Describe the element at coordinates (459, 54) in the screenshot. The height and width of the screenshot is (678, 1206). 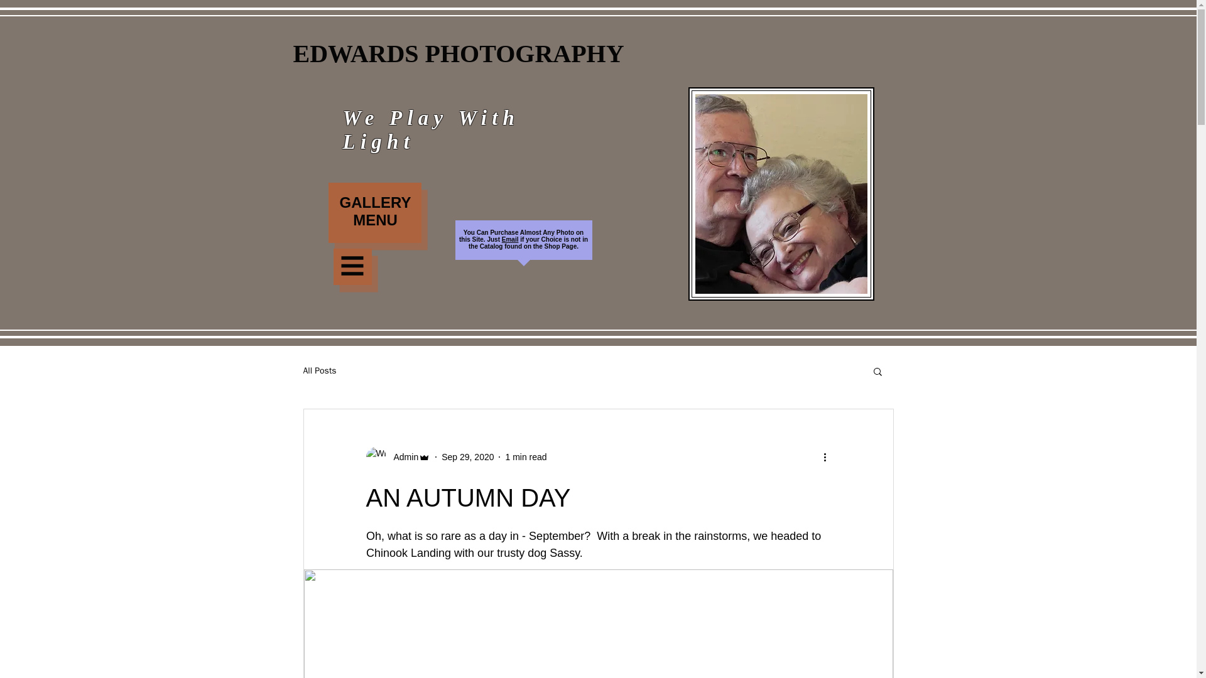
I see `EDWARDS PHOTOGRAPHY` at that location.